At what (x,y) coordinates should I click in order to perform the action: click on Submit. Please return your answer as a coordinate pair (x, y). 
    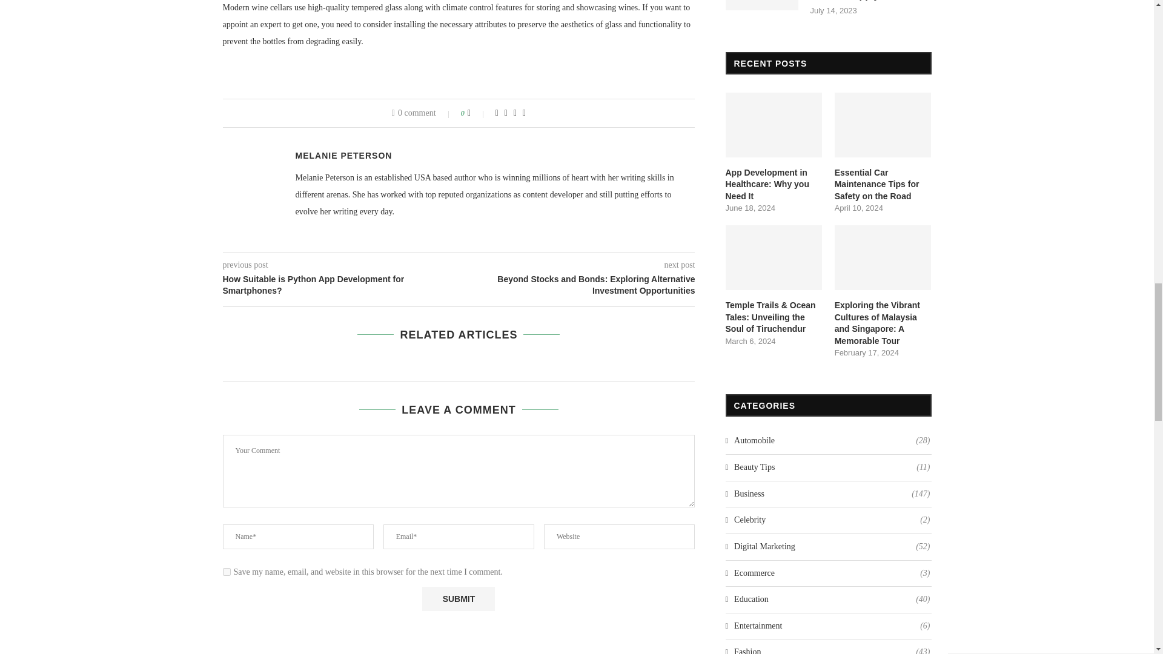
    Looking at the image, I should click on (458, 598).